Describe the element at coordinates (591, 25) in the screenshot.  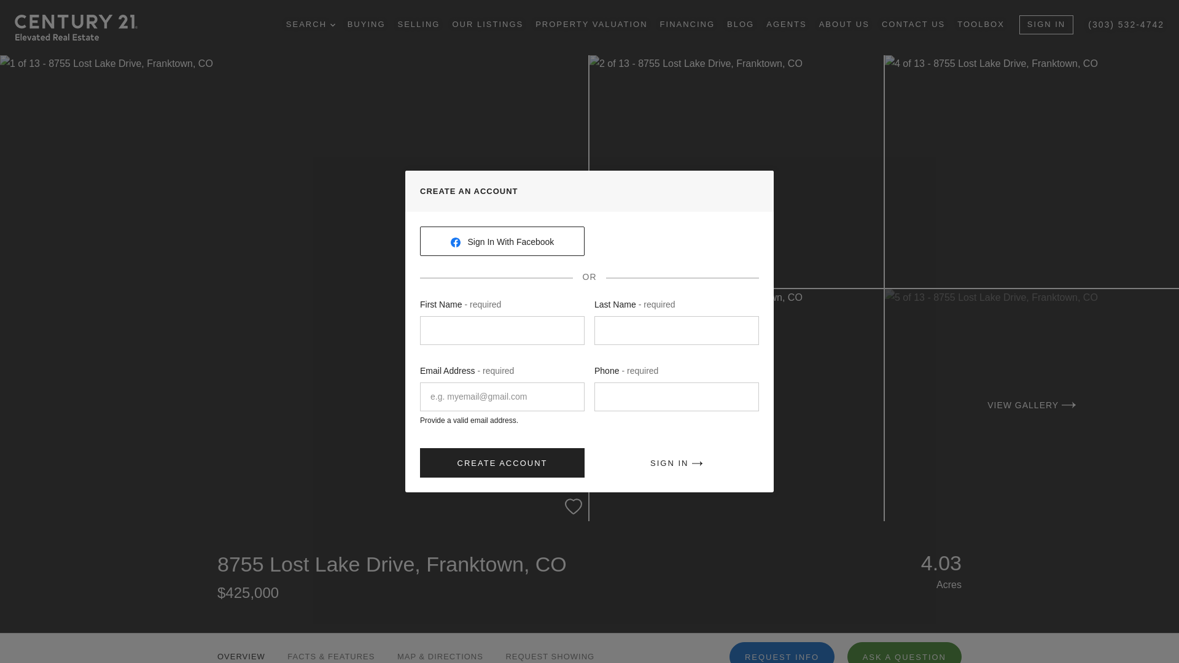
I see `PROPERTY VALUATION` at that location.